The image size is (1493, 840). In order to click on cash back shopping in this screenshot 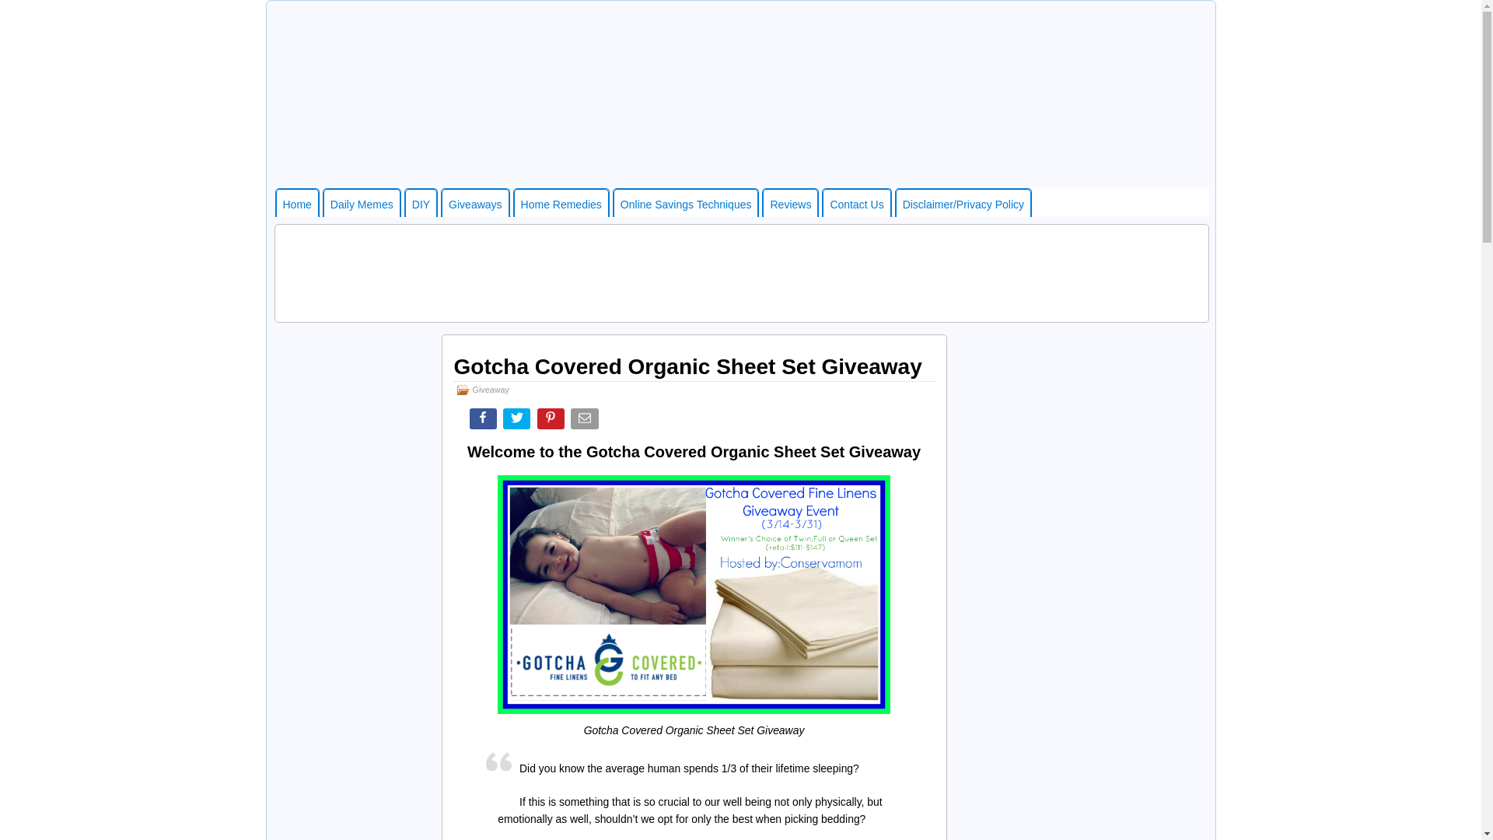, I will do `click(686, 202)`.